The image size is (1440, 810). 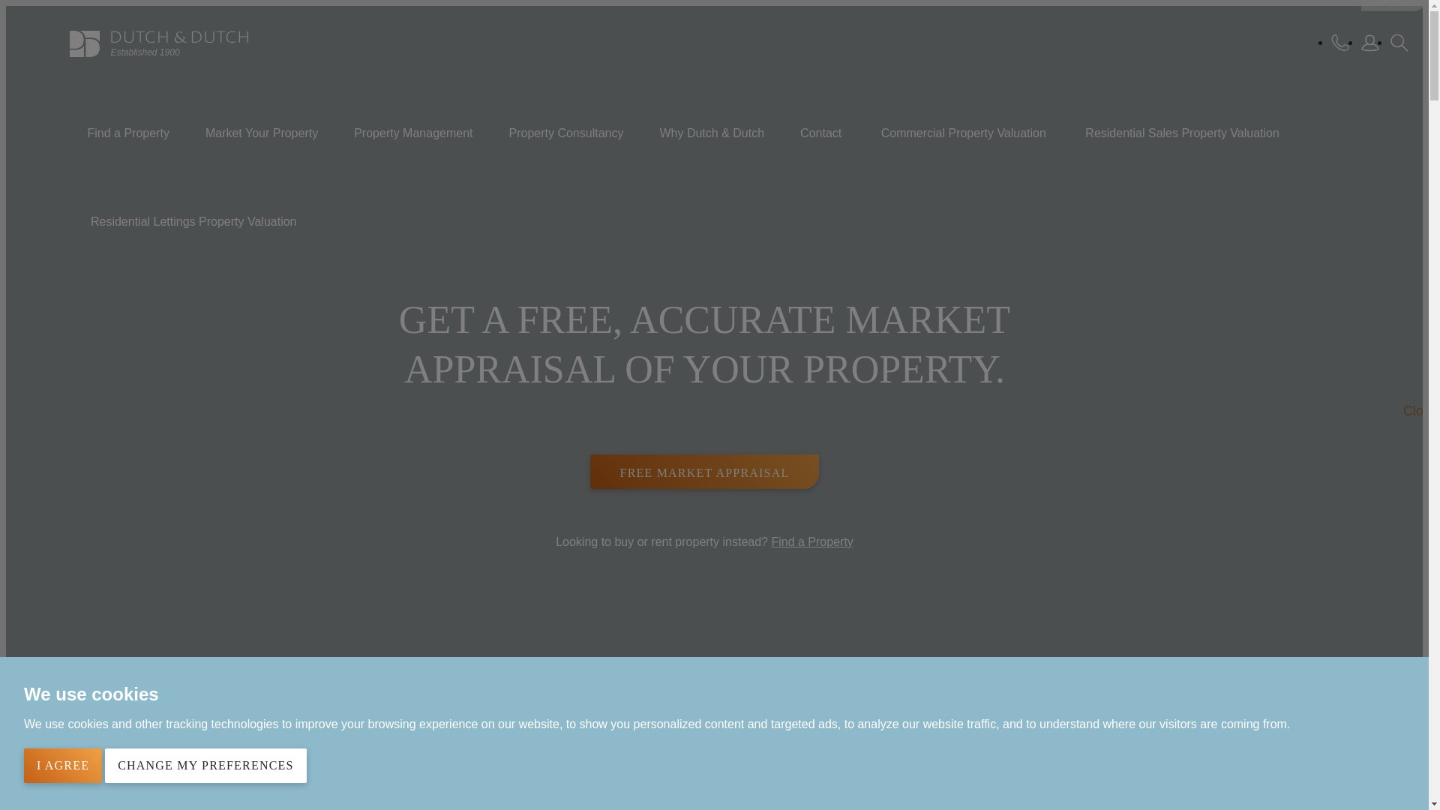 What do you see at coordinates (127, 132) in the screenshot?
I see `Find a Property` at bounding box center [127, 132].